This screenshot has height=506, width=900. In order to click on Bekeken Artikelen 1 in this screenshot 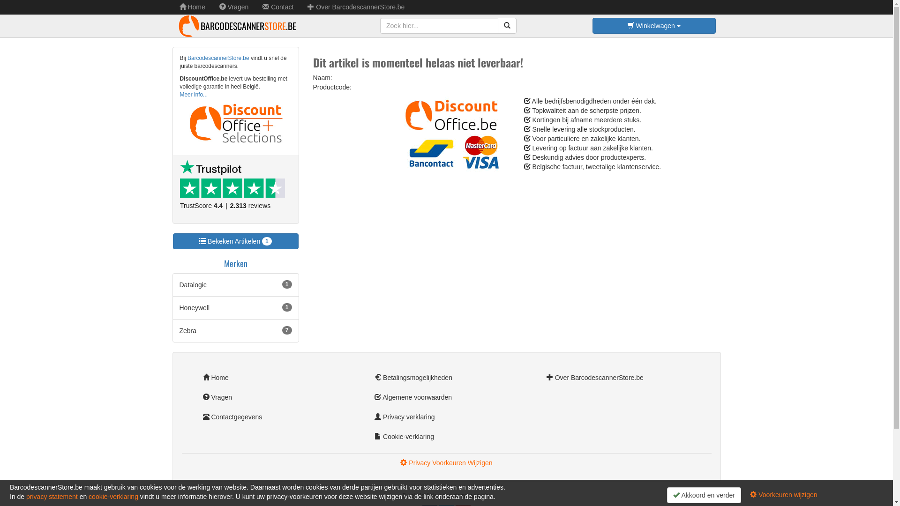, I will do `click(235, 241)`.